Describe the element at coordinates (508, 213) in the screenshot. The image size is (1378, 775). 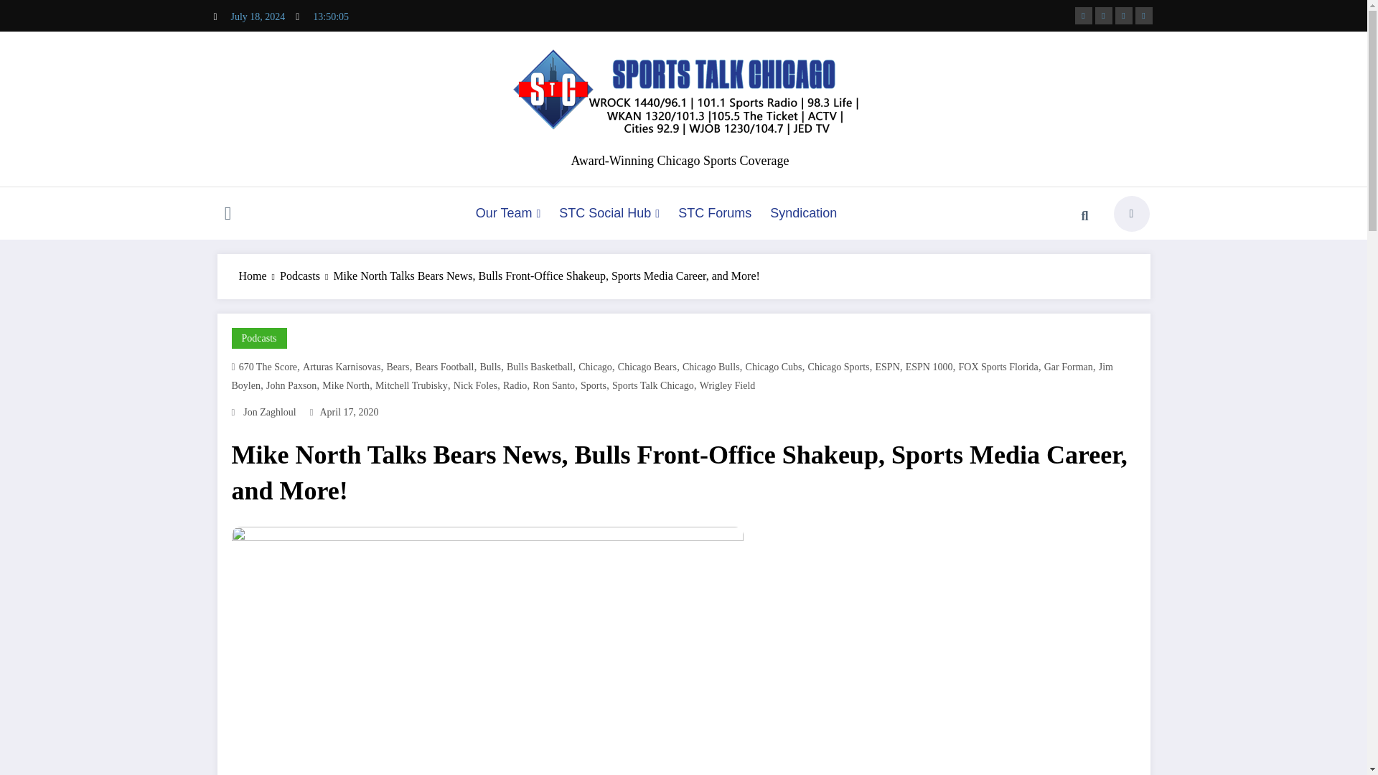
I see `Our Team` at that location.